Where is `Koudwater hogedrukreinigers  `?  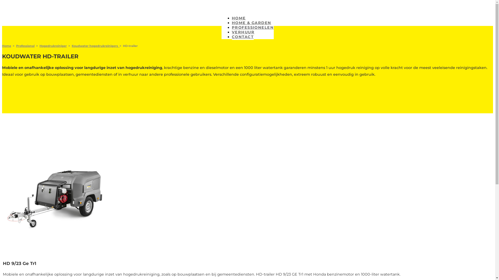
Koudwater hogedrukreinigers   is located at coordinates (96, 46).